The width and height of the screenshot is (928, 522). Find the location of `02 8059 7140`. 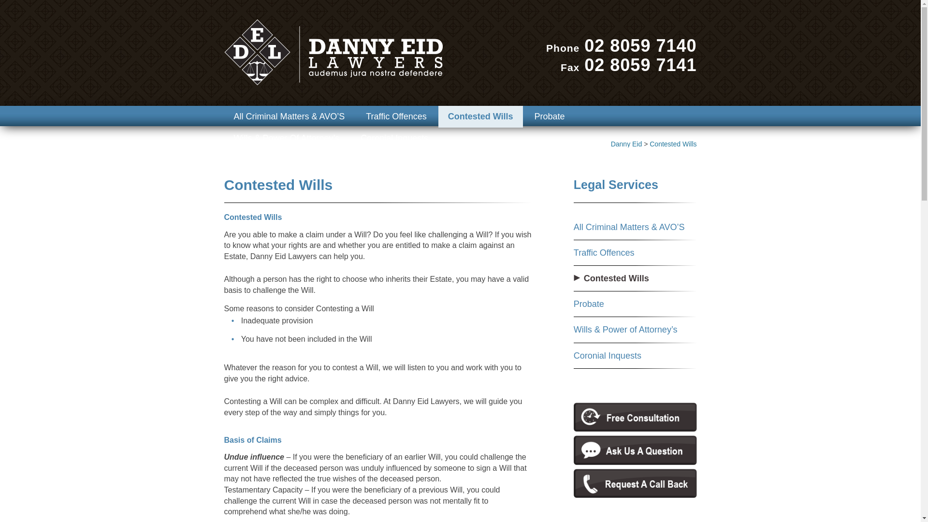

02 8059 7140 is located at coordinates (640, 45).